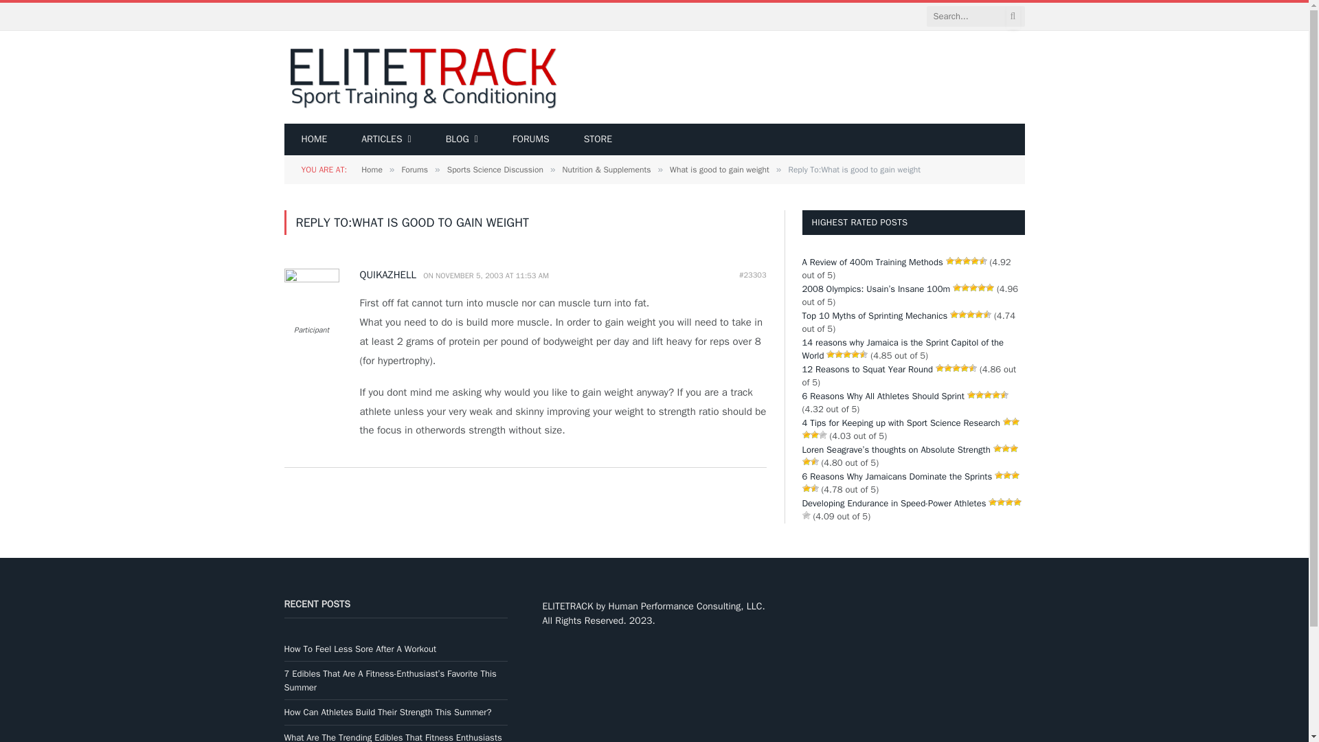 Image resolution: width=1319 pixels, height=742 pixels. Describe the element at coordinates (422, 77) in the screenshot. I see `ELITETRACK` at that location.